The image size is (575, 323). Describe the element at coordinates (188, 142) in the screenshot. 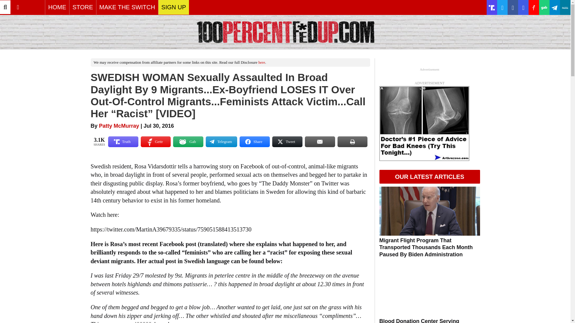

I see `Share on Gab` at that location.